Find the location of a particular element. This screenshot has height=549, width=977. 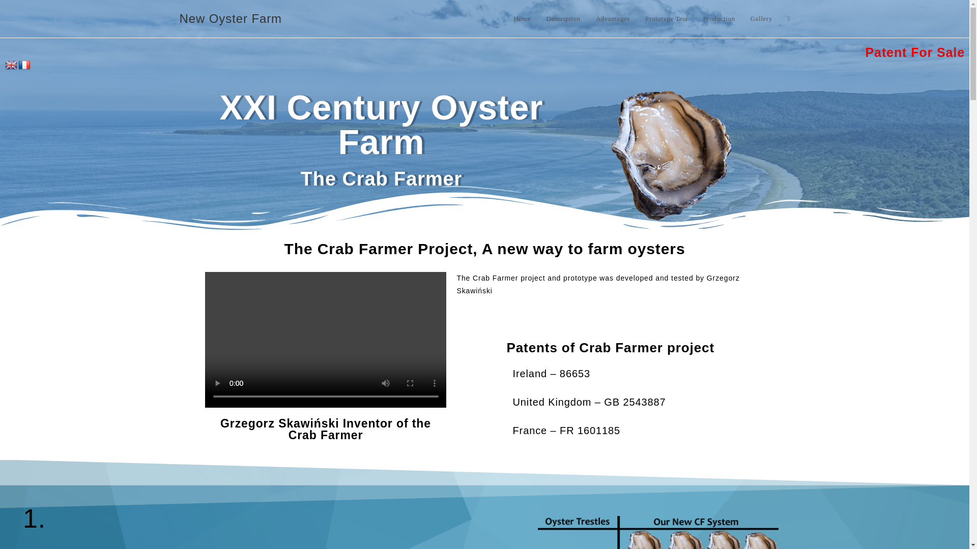

Advantages is located at coordinates (613, 19).